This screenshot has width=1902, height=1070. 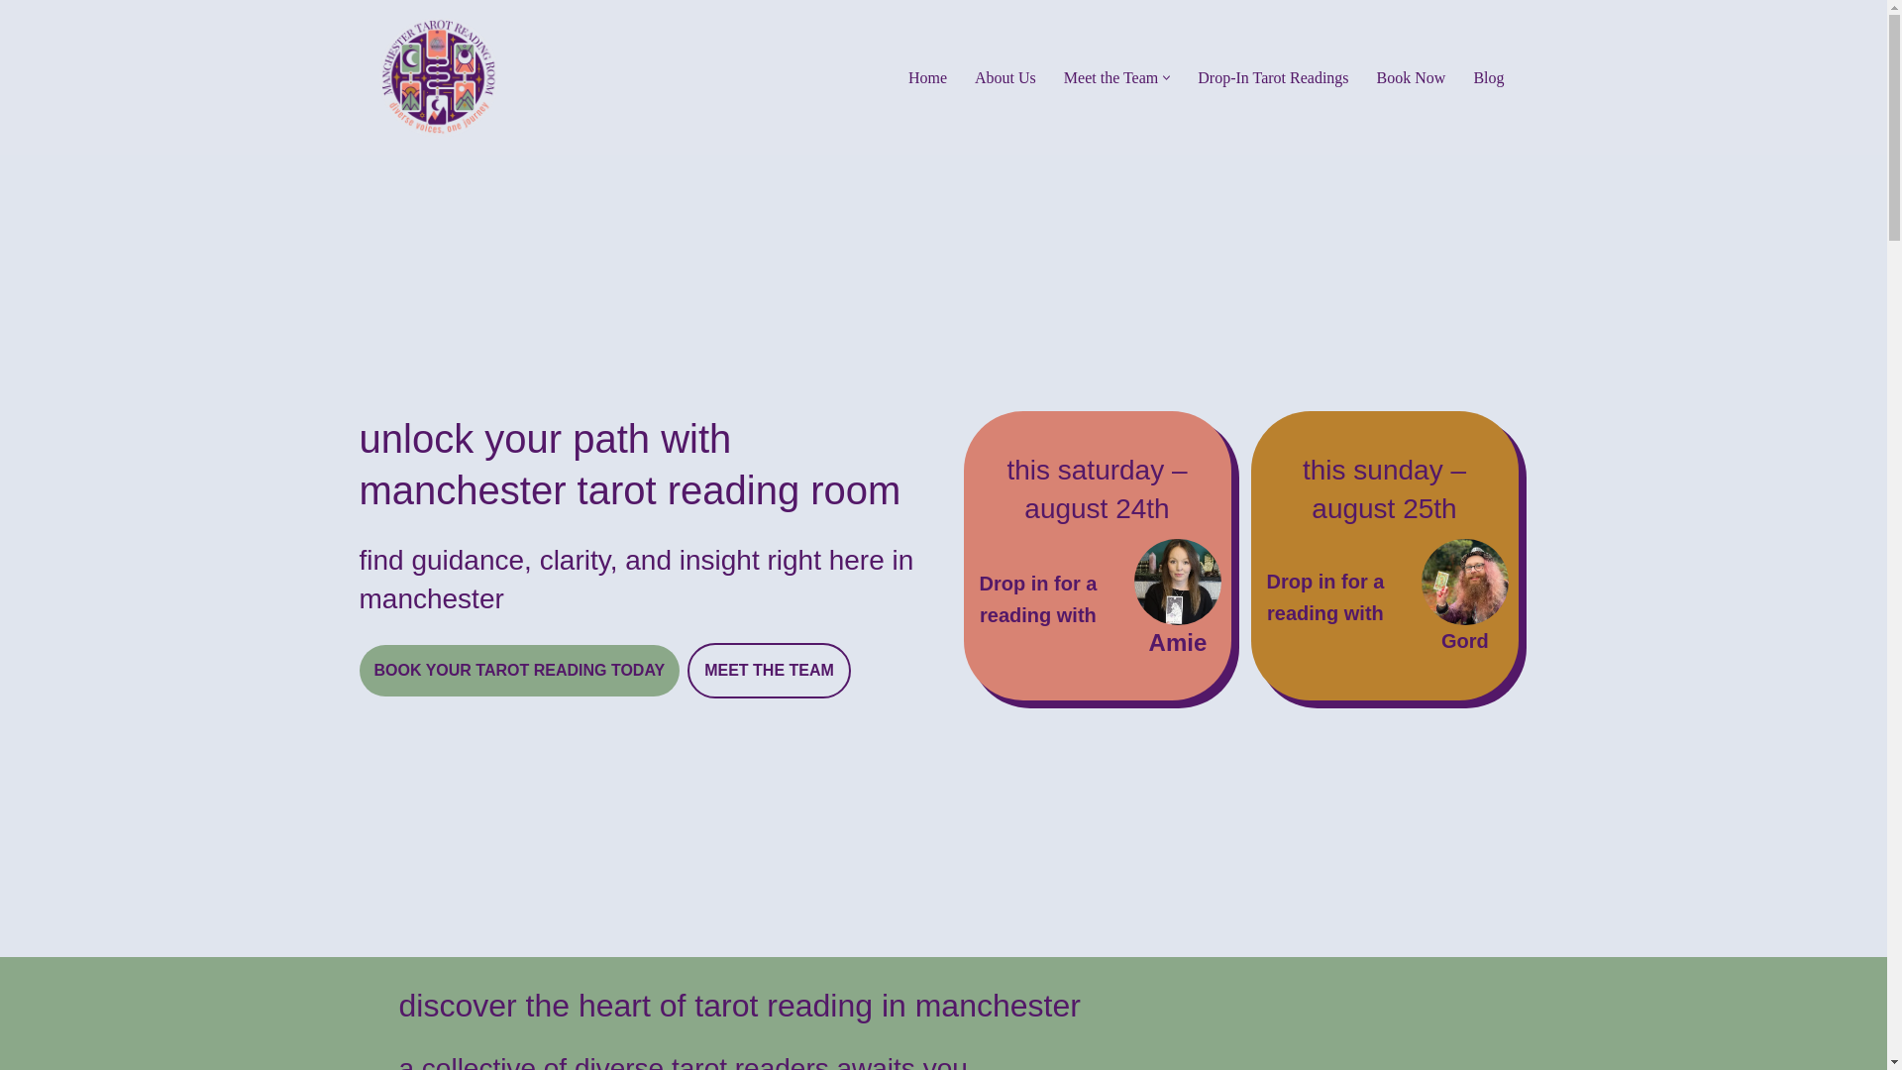 I want to click on Amie, so click(x=1178, y=642).